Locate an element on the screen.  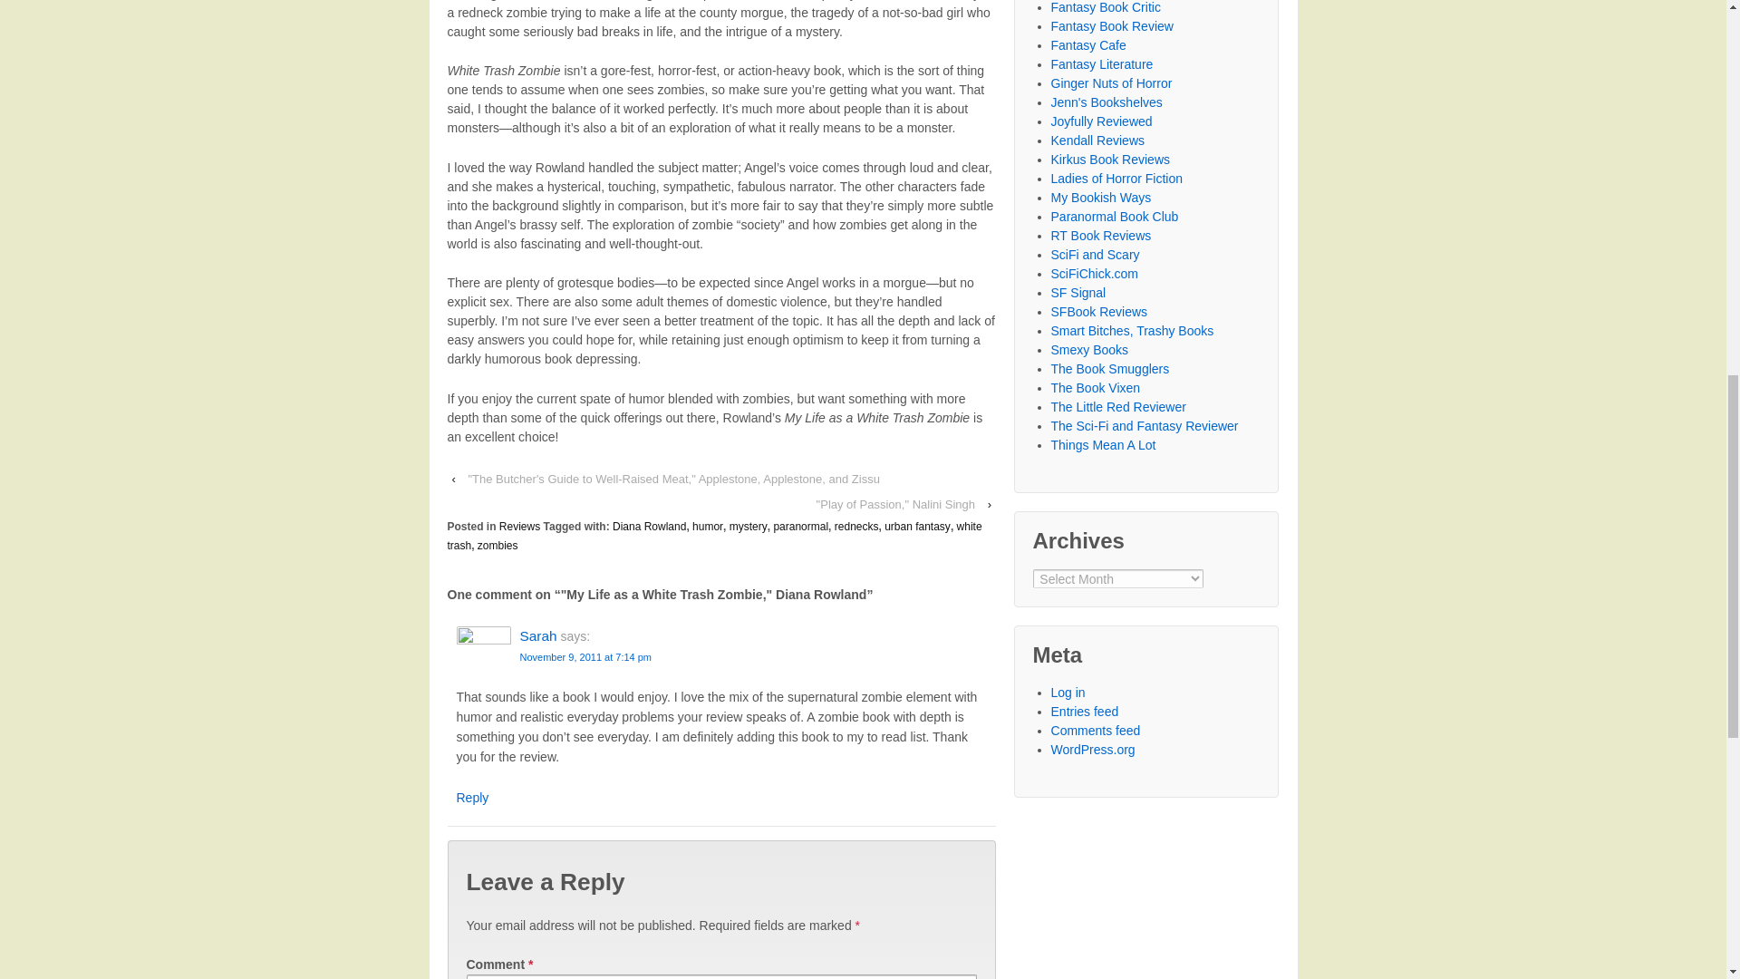
November 9, 2011 at 7:14 pm is located at coordinates (586, 657).